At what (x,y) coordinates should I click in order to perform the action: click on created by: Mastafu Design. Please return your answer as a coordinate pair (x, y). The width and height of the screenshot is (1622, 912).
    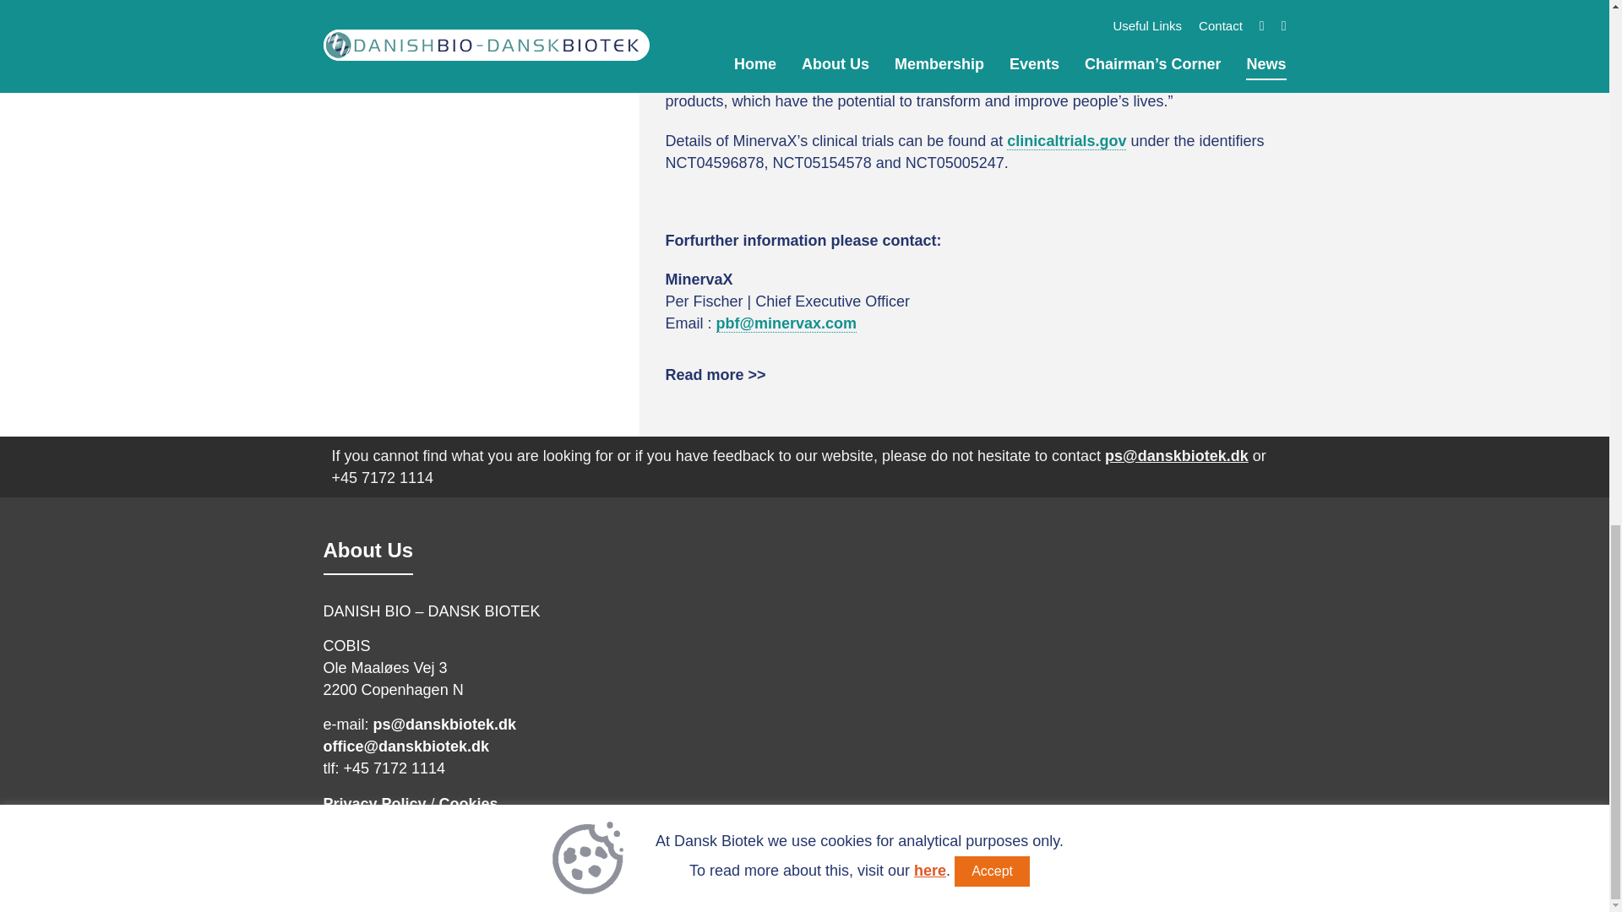
    Looking at the image, I should click on (1224, 874).